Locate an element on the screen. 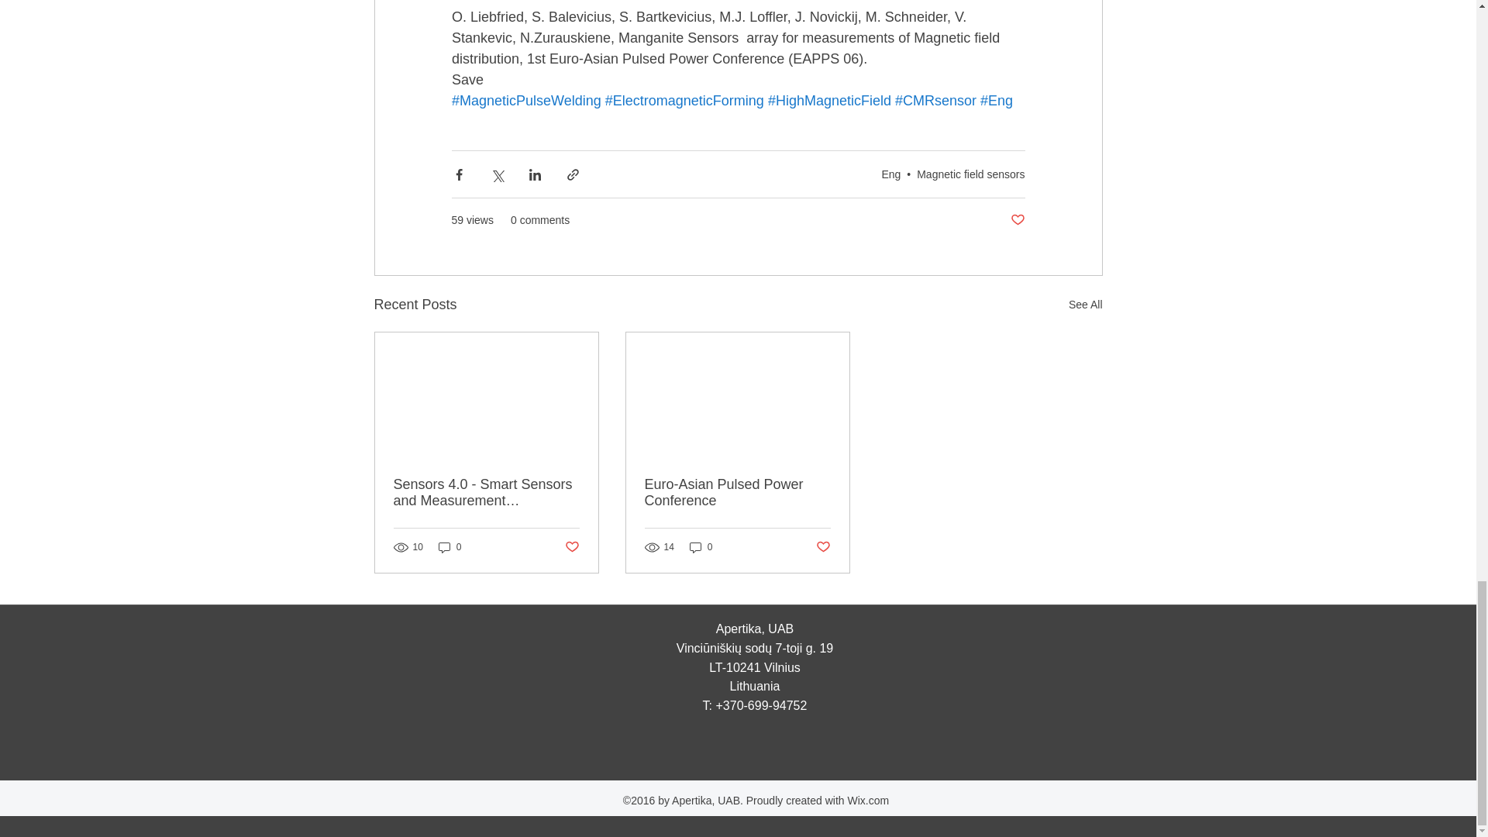 The width and height of the screenshot is (1488, 837). Magnetic field sensors is located at coordinates (970, 174).